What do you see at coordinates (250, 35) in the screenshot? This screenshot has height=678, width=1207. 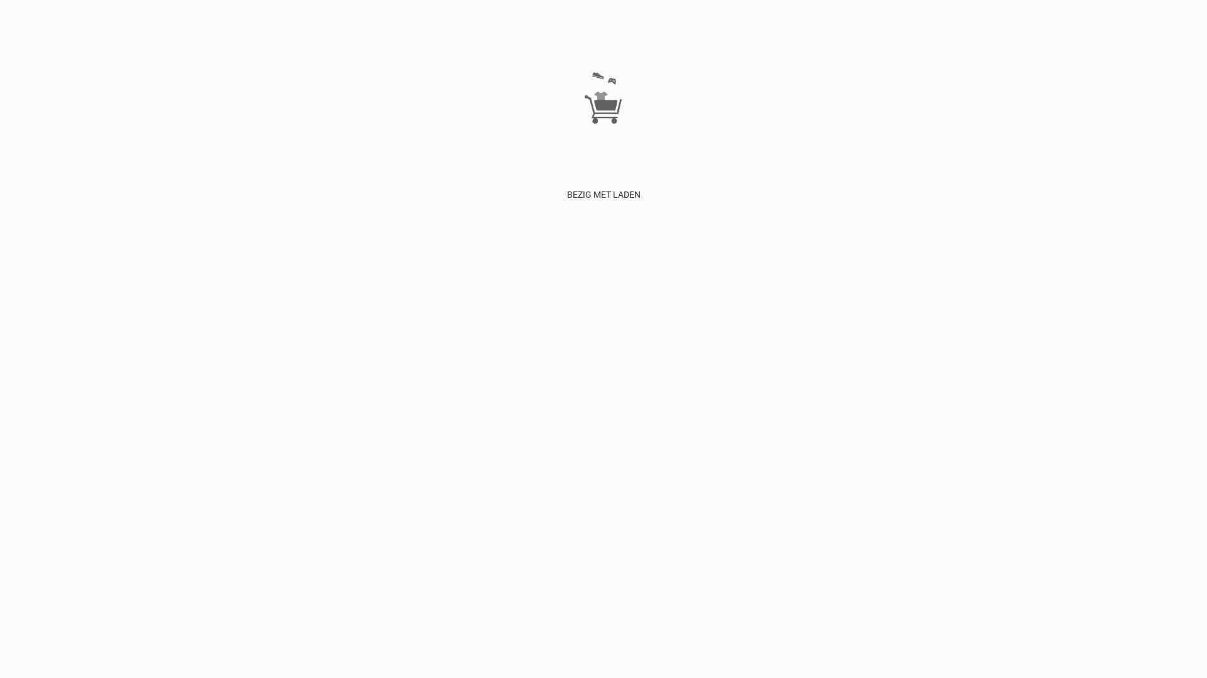 I see `Verkennen` at bounding box center [250, 35].